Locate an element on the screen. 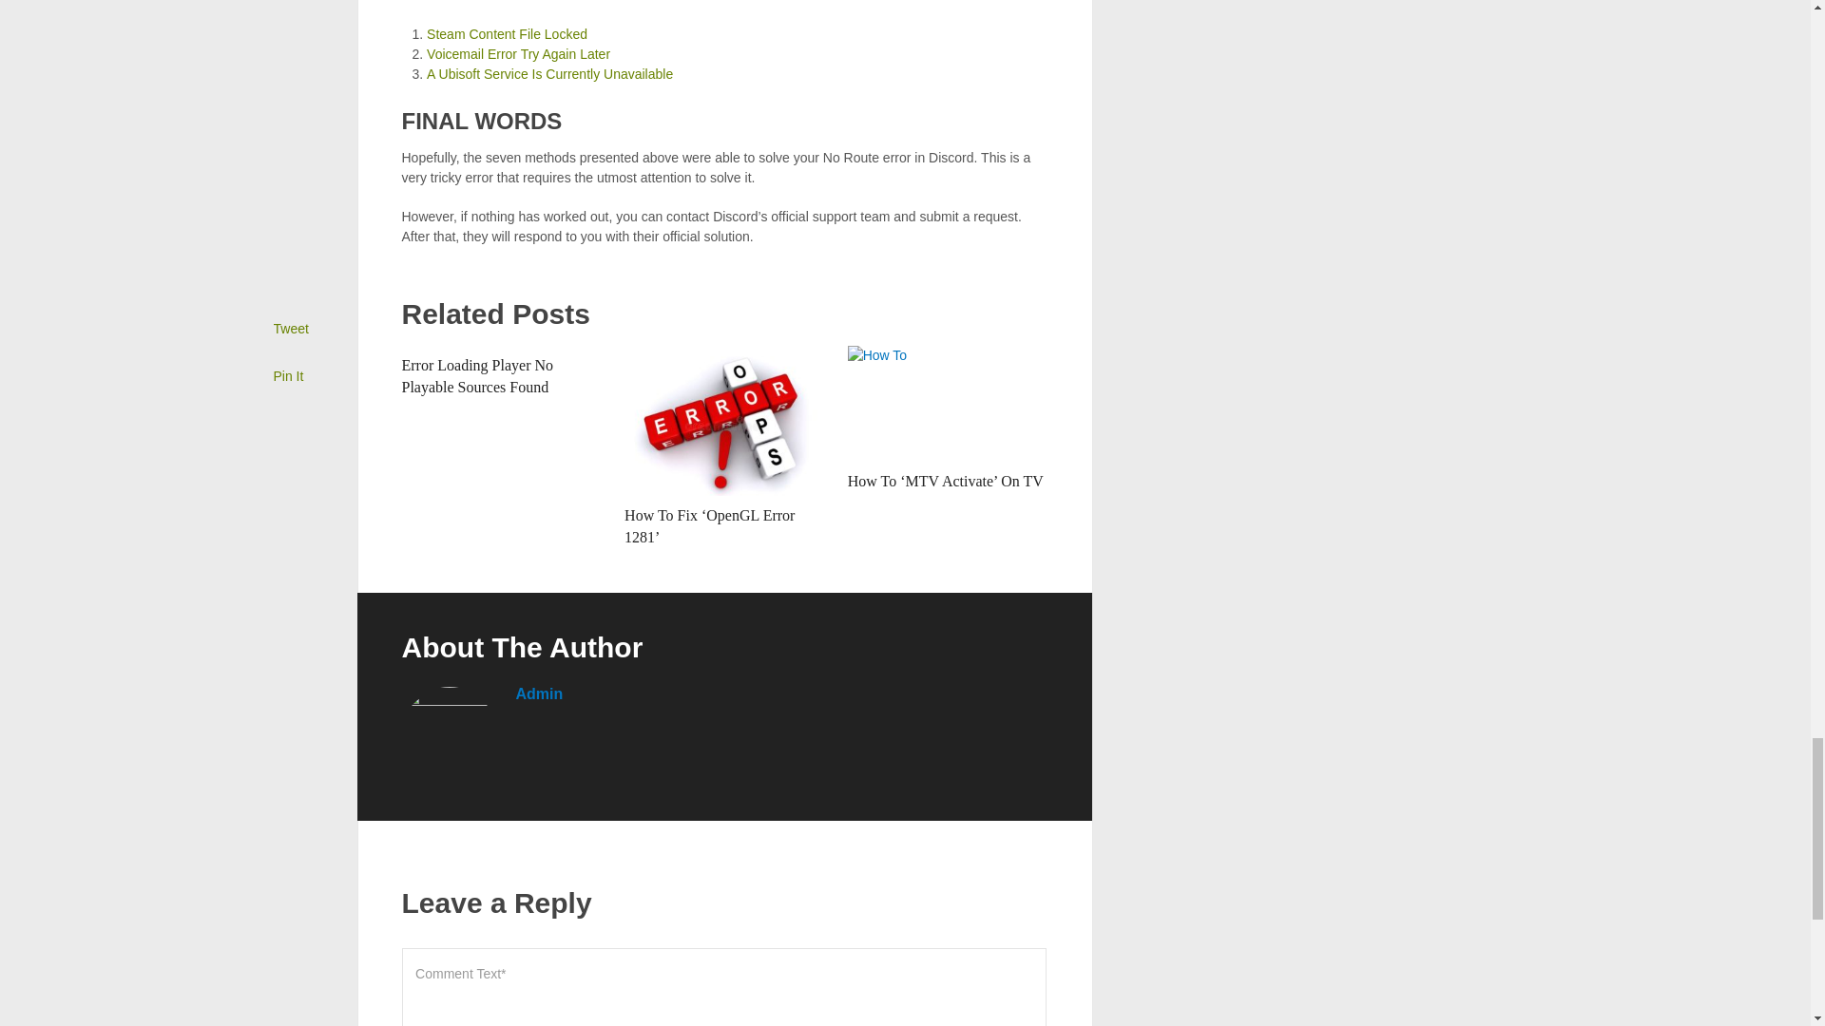 The image size is (1825, 1026). Steam Content File Locked is located at coordinates (508, 34).